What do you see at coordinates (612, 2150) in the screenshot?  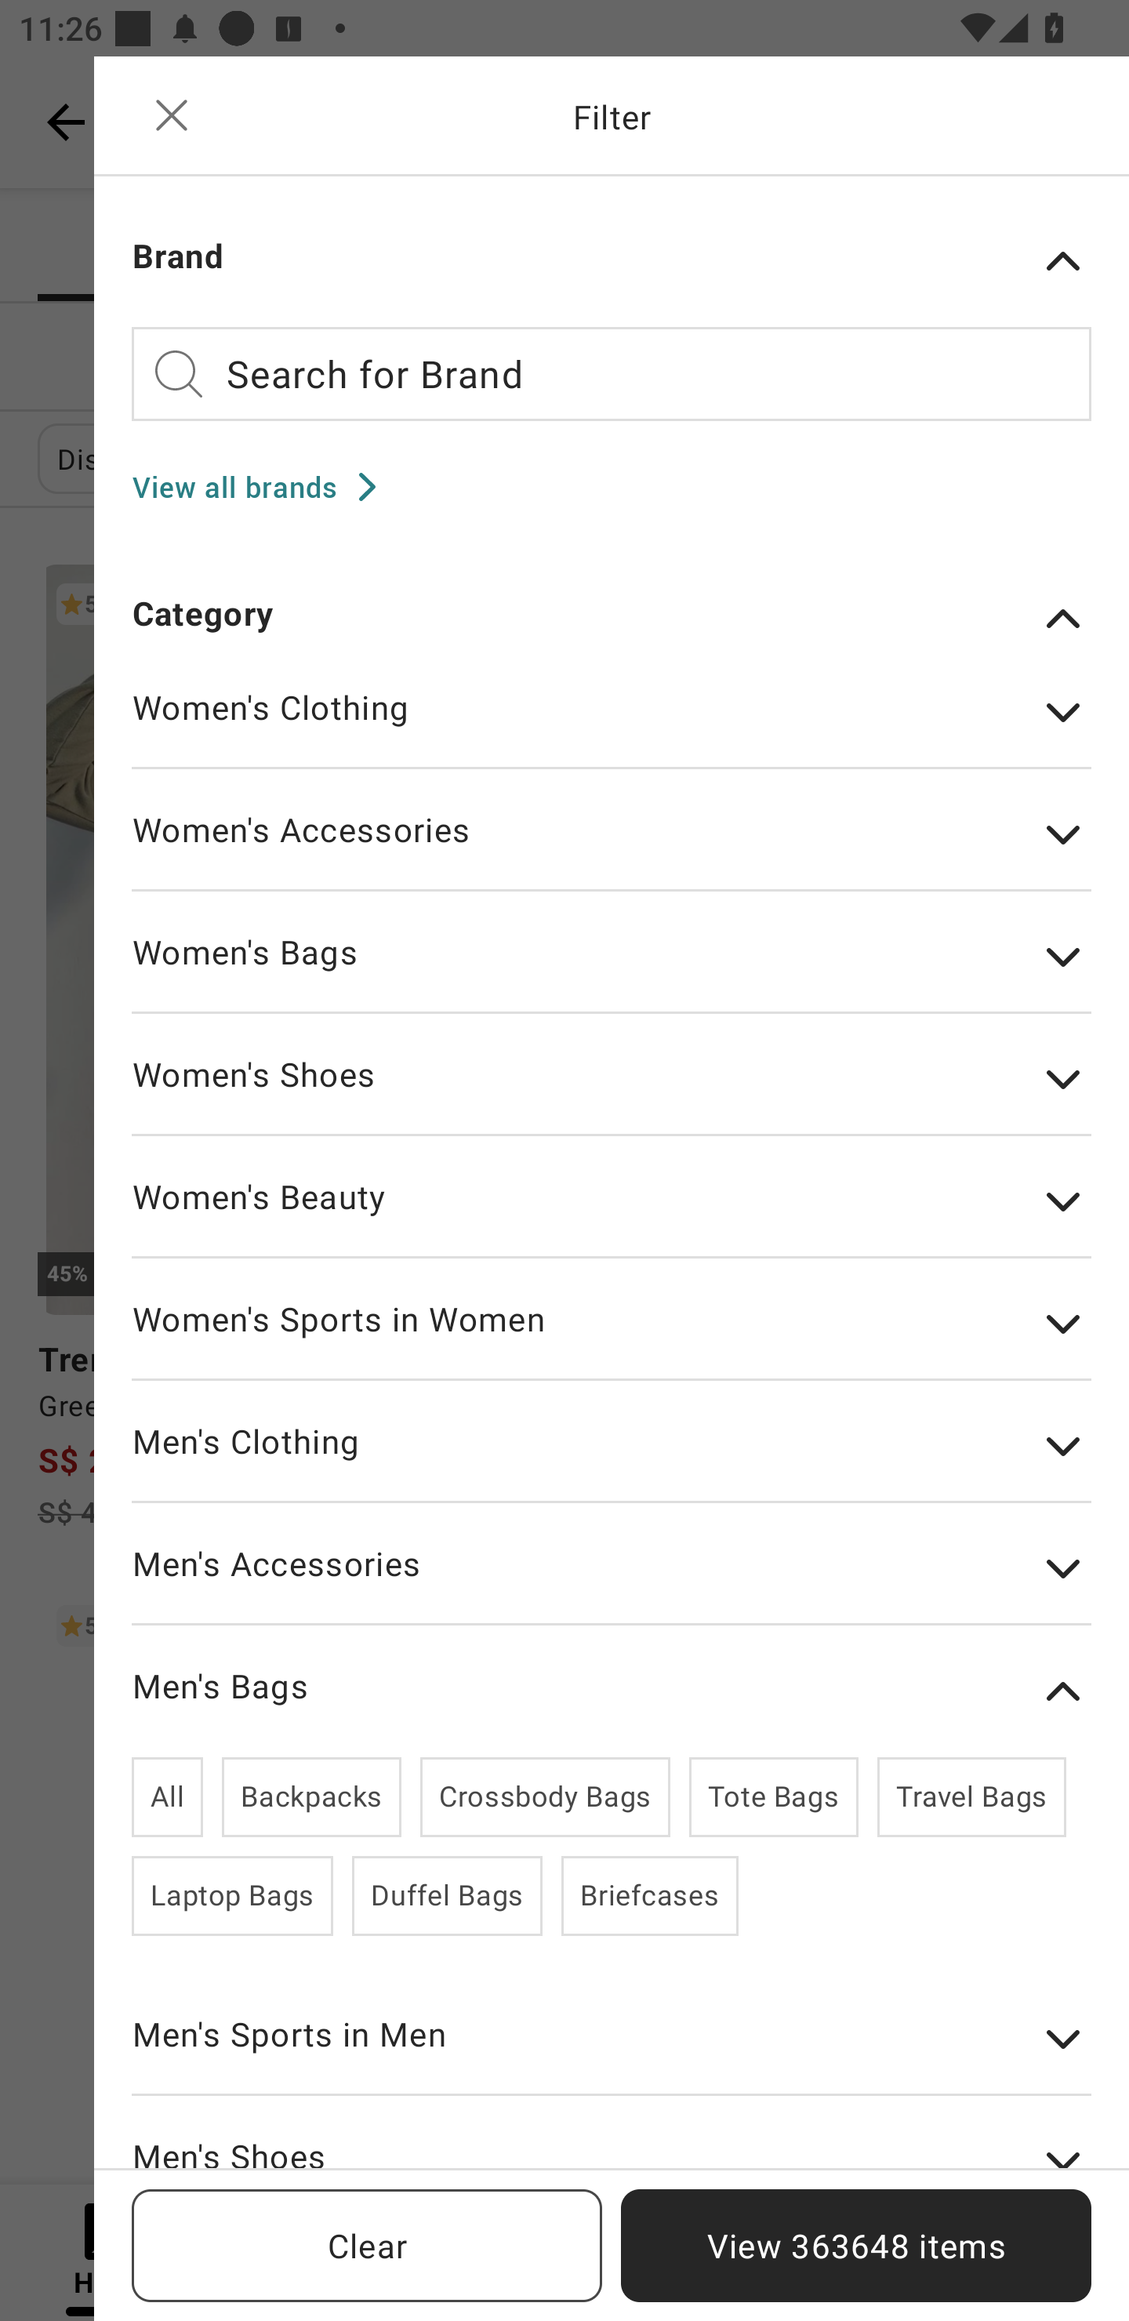 I see `Men's Shoes` at bounding box center [612, 2150].